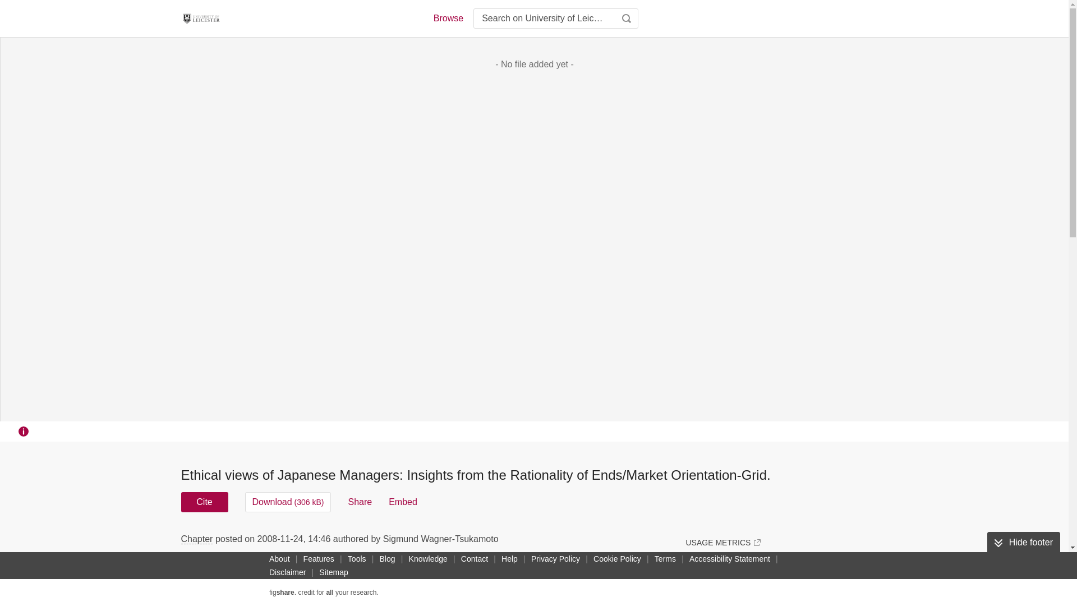  What do you see at coordinates (287, 572) in the screenshot?
I see `Disclaimer` at bounding box center [287, 572].